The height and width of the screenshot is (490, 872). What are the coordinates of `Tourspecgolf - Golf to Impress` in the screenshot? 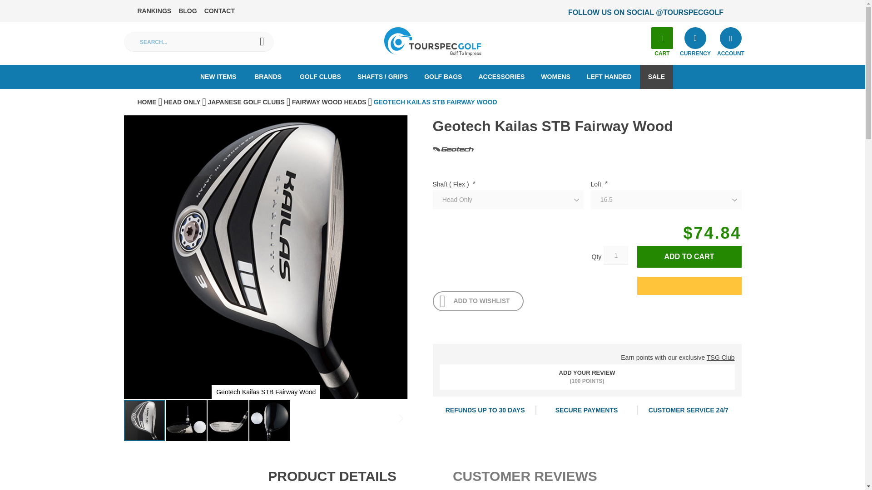 It's located at (432, 42).